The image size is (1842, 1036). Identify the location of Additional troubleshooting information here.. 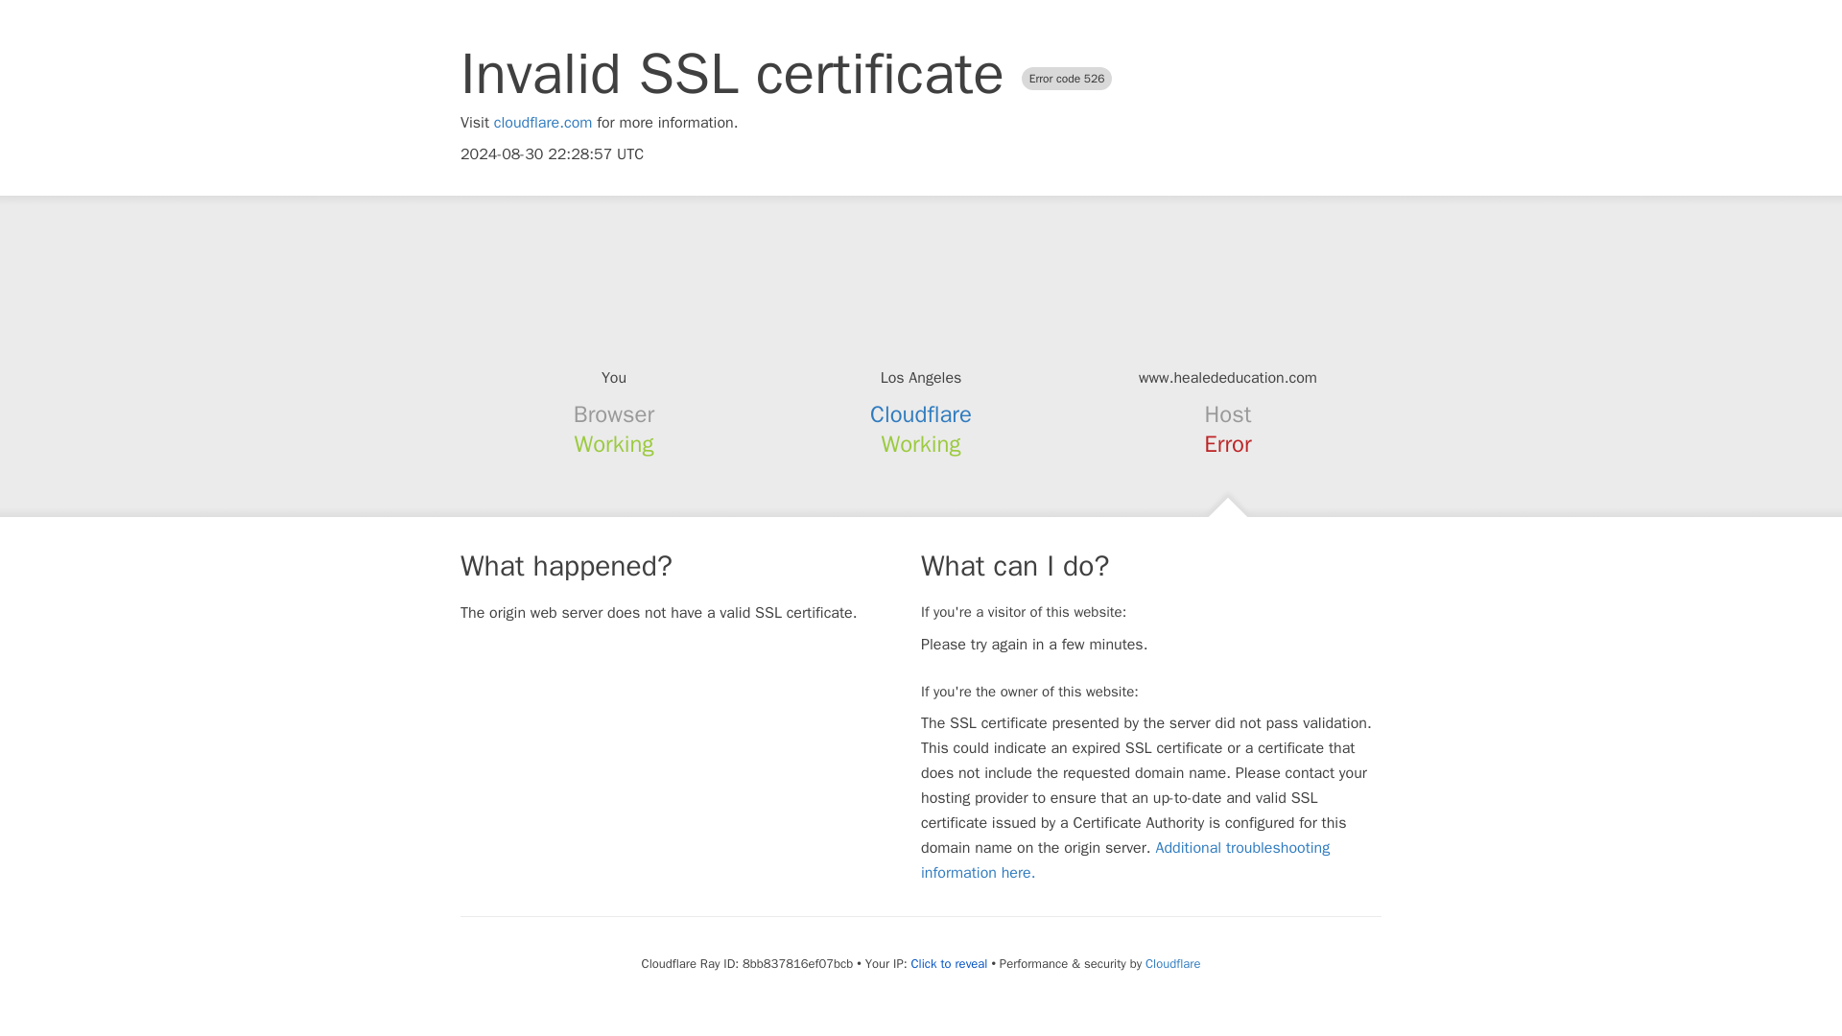
(1125, 859).